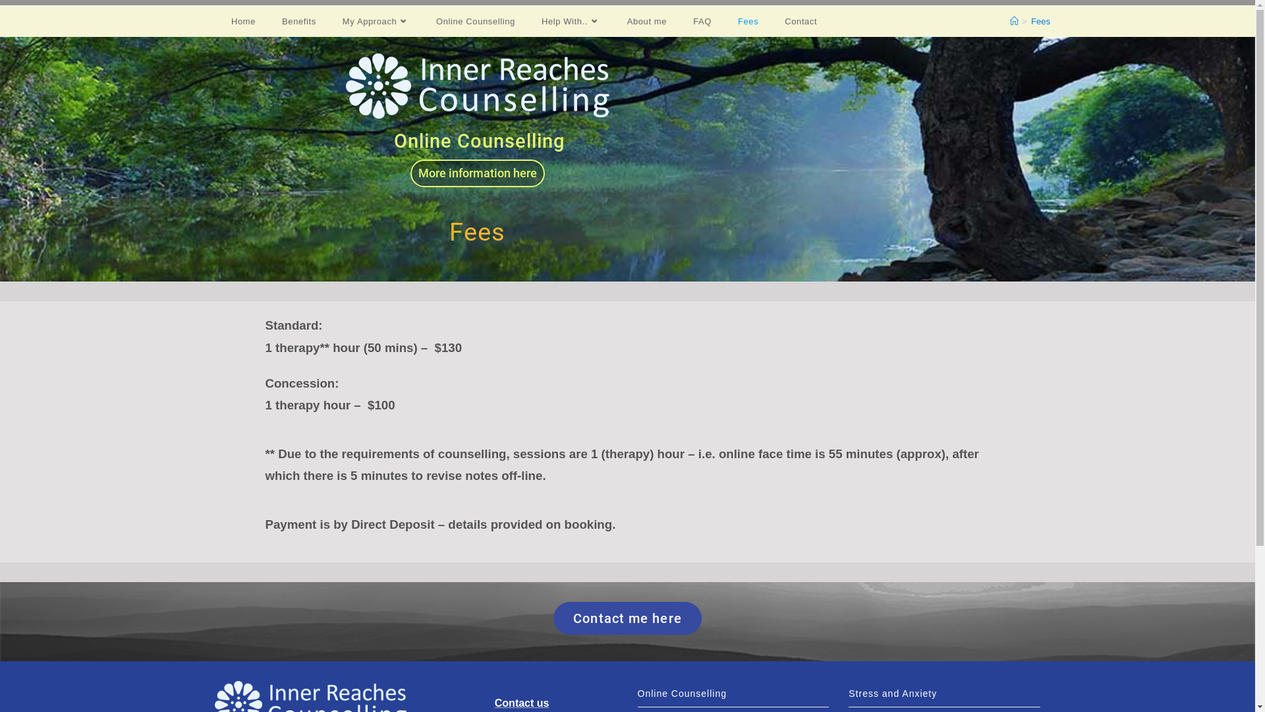  I want to click on Help With.., so click(571, 21).